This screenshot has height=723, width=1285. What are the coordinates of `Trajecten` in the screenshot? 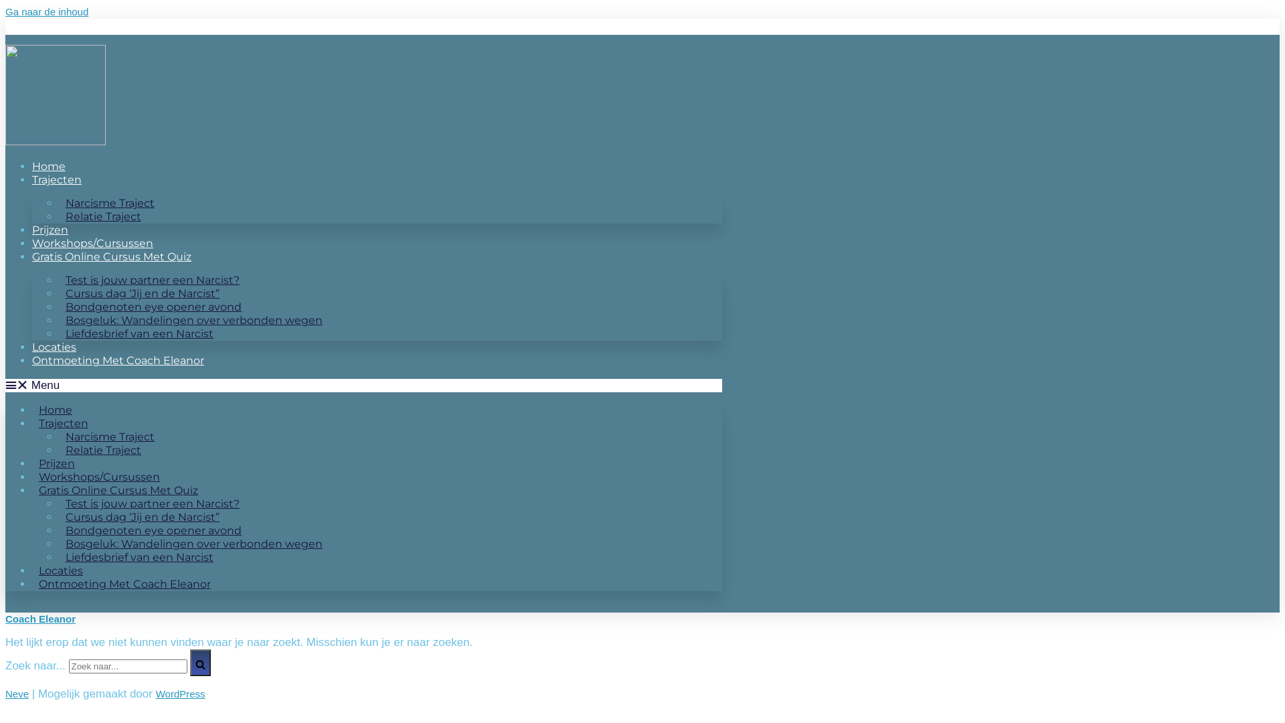 It's located at (57, 179).